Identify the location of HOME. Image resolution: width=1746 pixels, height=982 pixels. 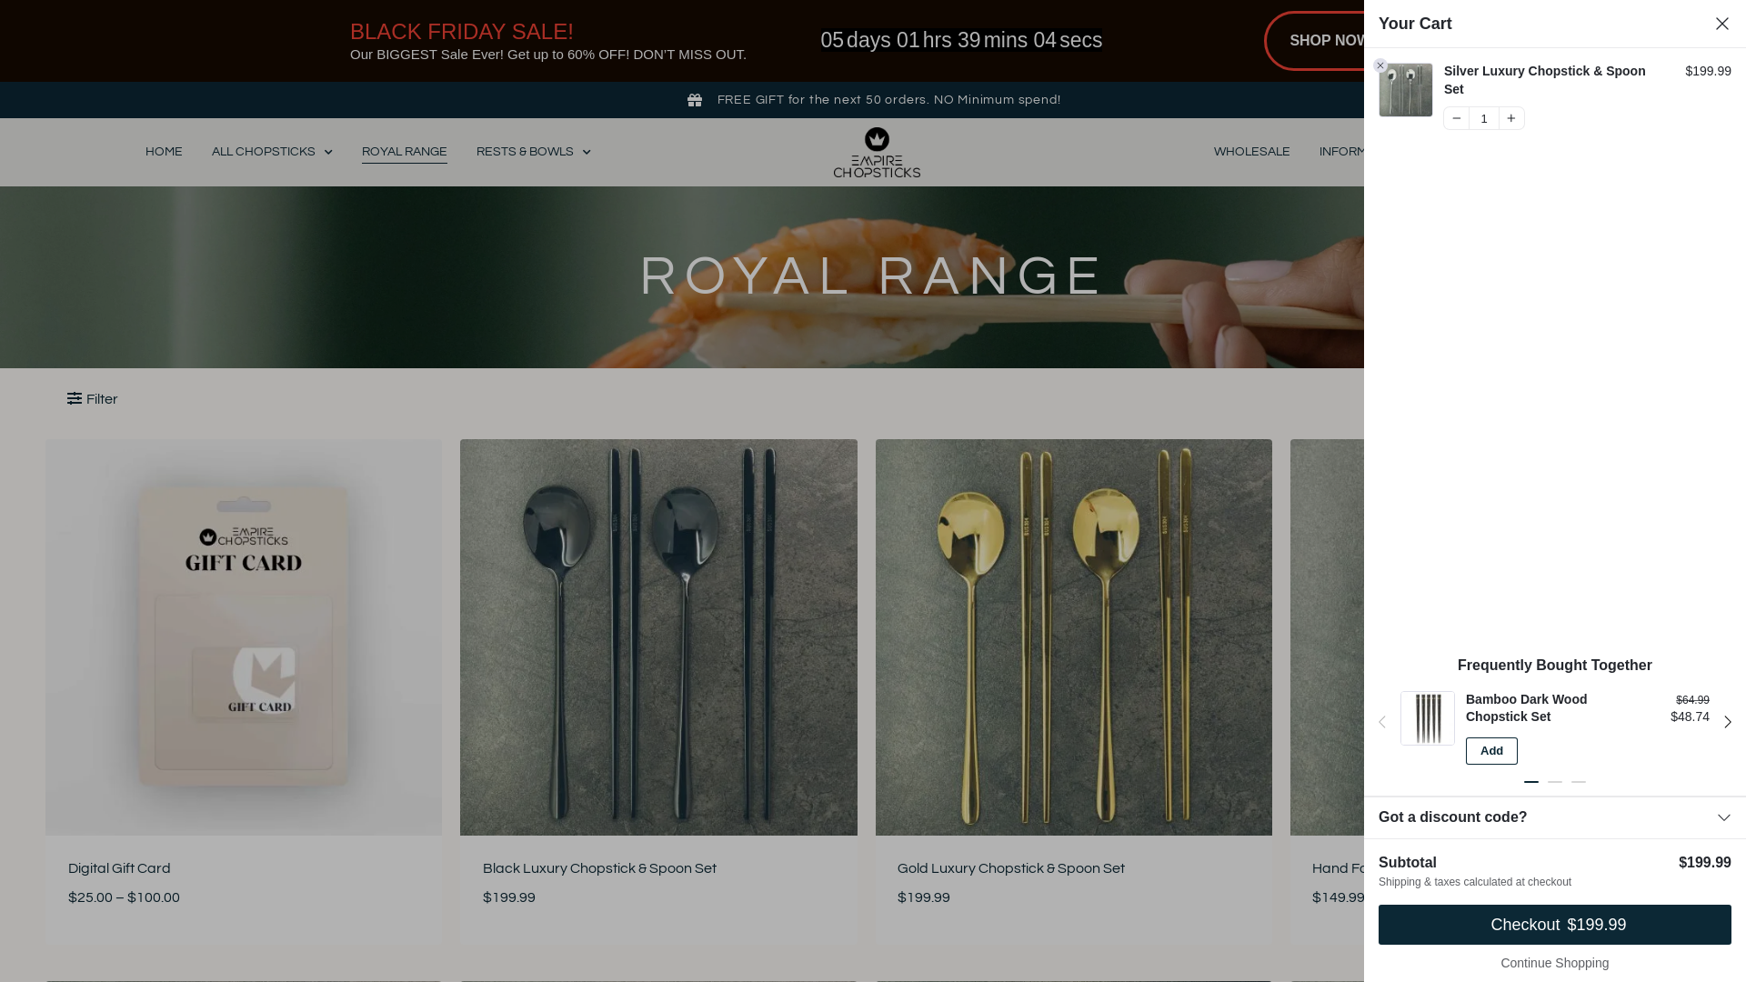
(164, 153).